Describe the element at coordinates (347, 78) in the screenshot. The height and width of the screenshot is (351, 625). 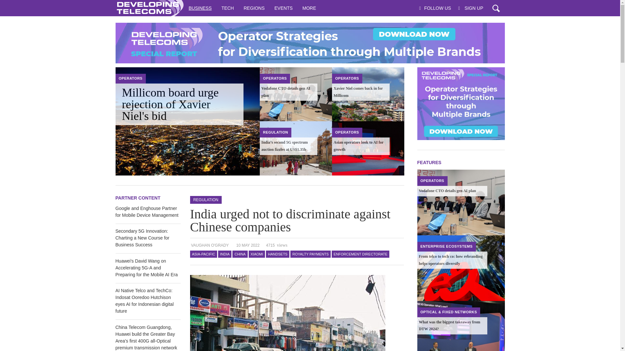
I see `Operators` at that location.